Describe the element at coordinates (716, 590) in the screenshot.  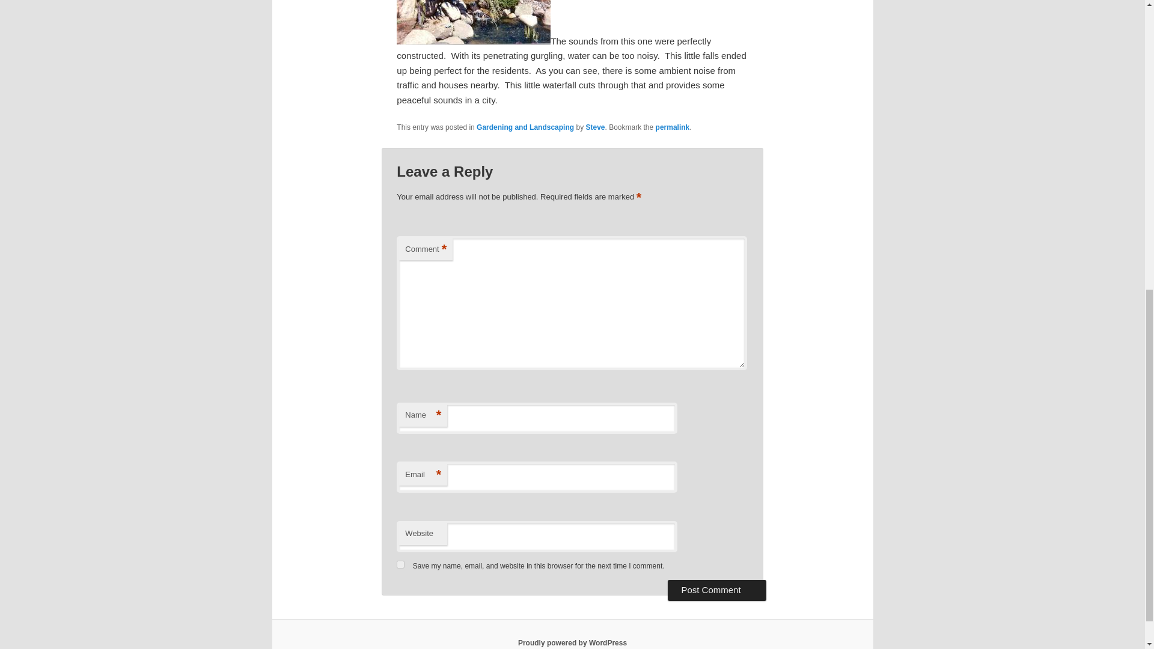
I see `Post Comment` at that location.